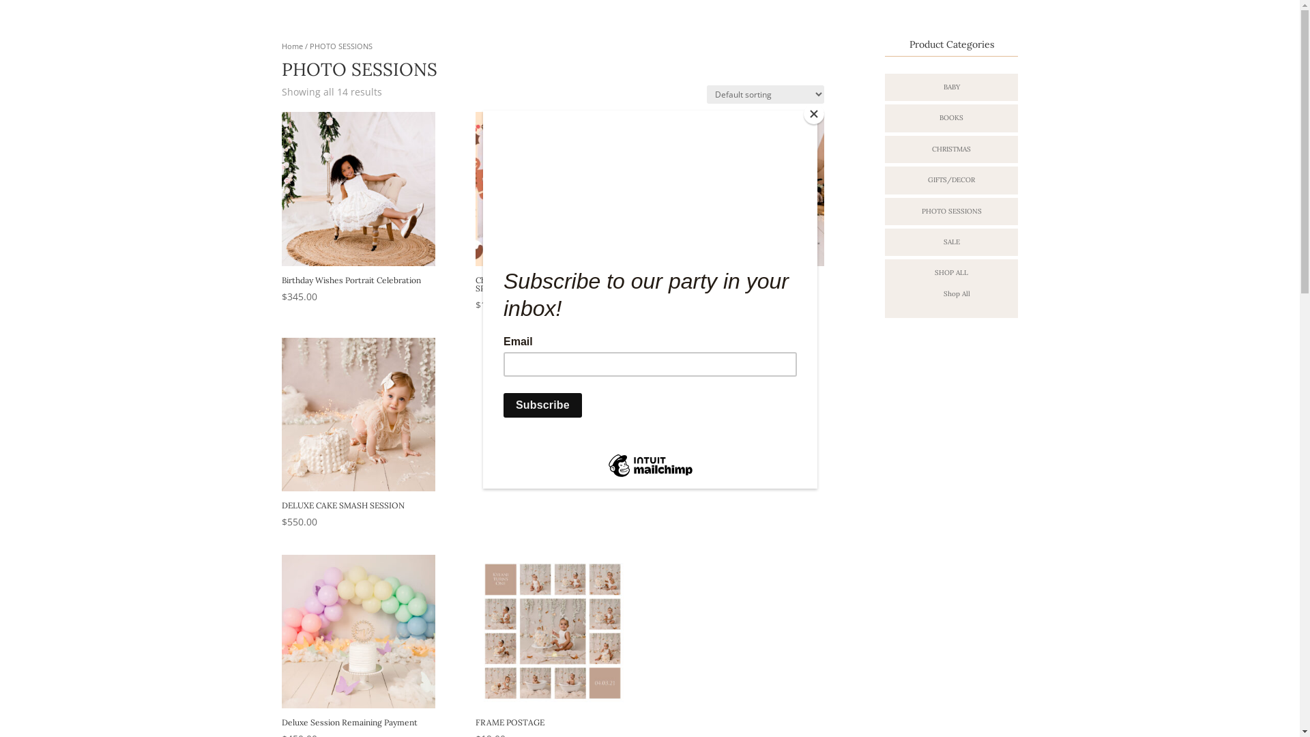 This screenshot has width=1310, height=737. Describe the element at coordinates (952, 212) in the screenshot. I see `PHOTO SESSIONS` at that location.